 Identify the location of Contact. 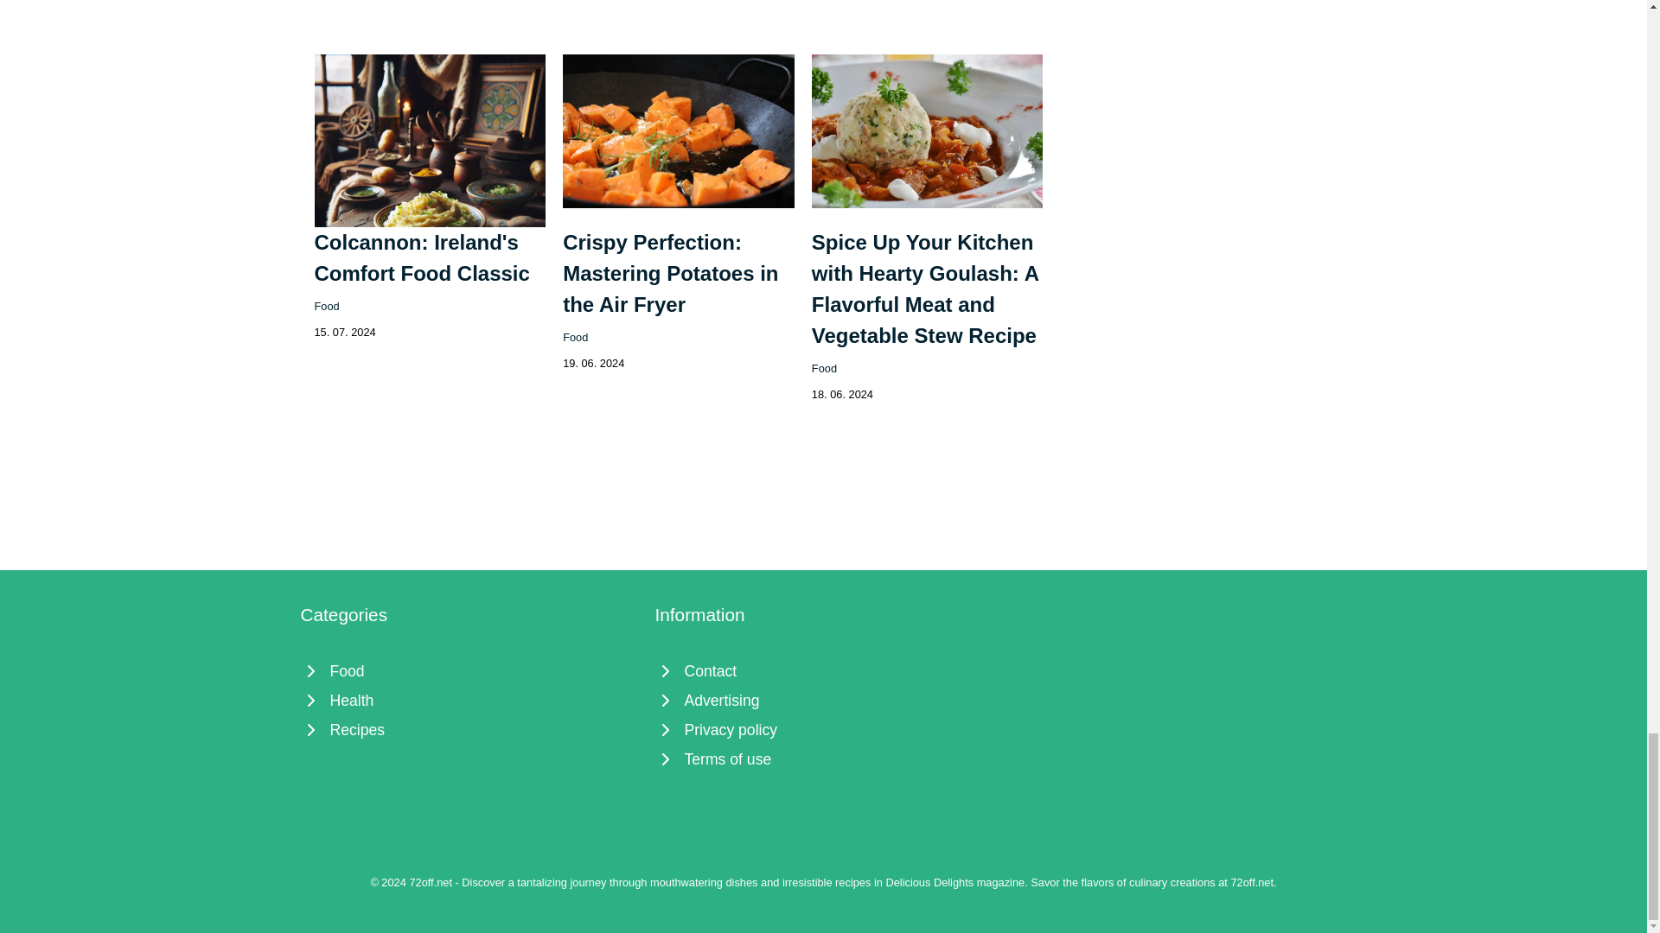
(824, 670).